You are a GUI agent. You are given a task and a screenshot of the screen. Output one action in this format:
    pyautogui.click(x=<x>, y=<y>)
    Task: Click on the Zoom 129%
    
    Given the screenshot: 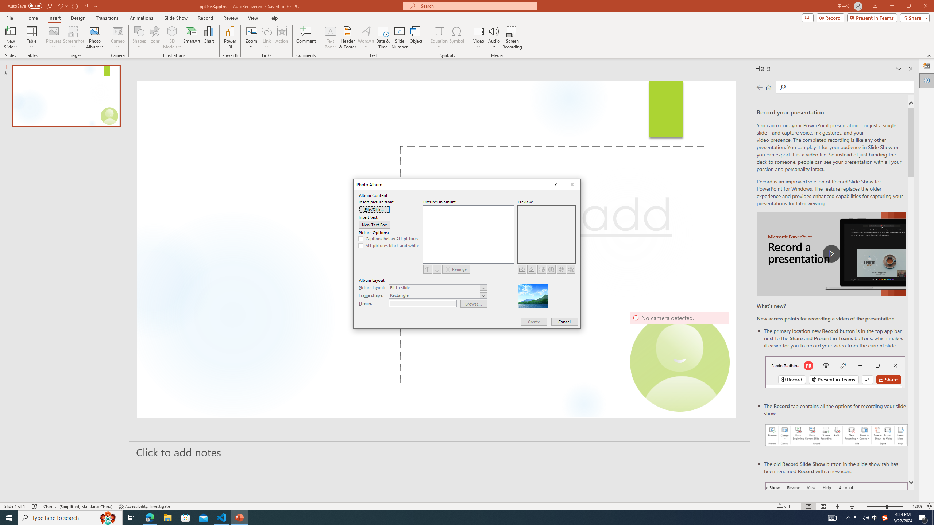 What is the action you would take?
    pyautogui.click(x=917, y=506)
    